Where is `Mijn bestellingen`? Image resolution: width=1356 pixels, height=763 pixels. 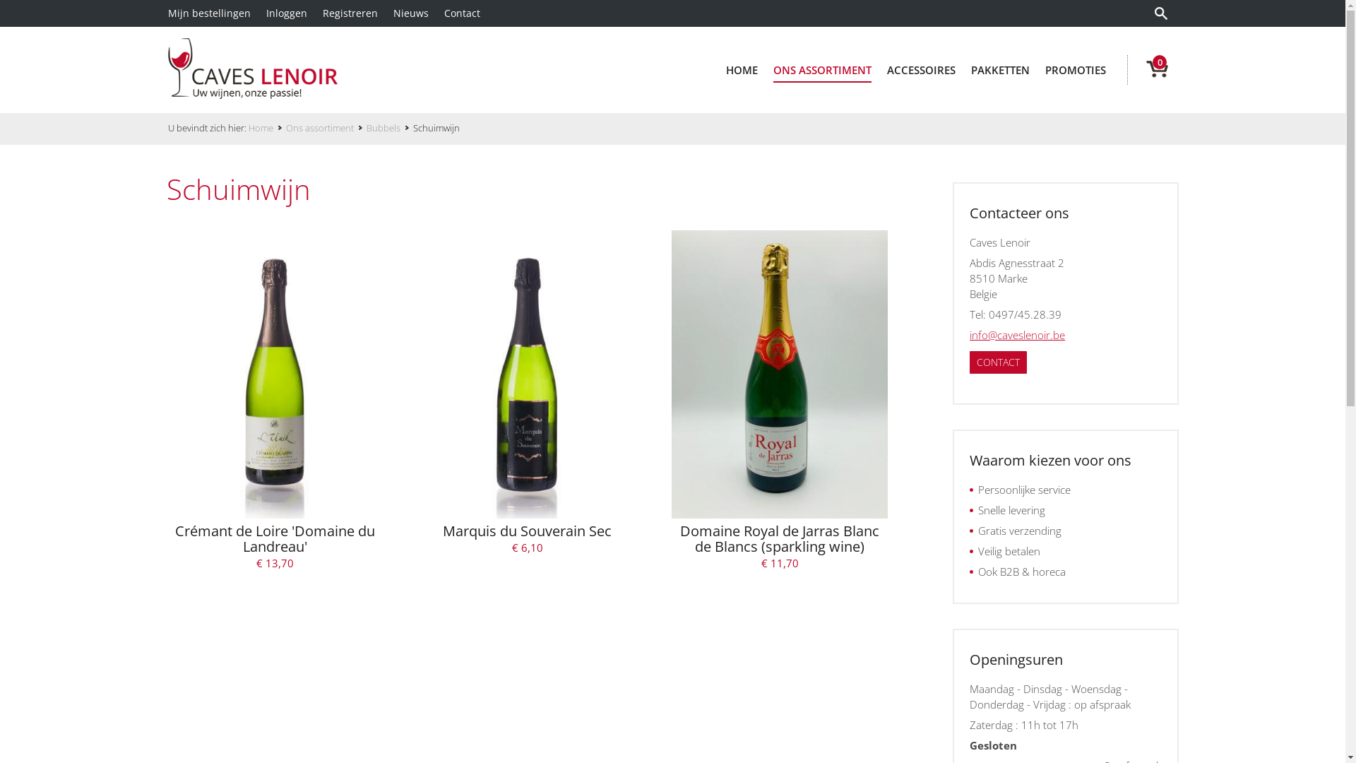
Mijn bestellingen is located at coordinates (218, 13).